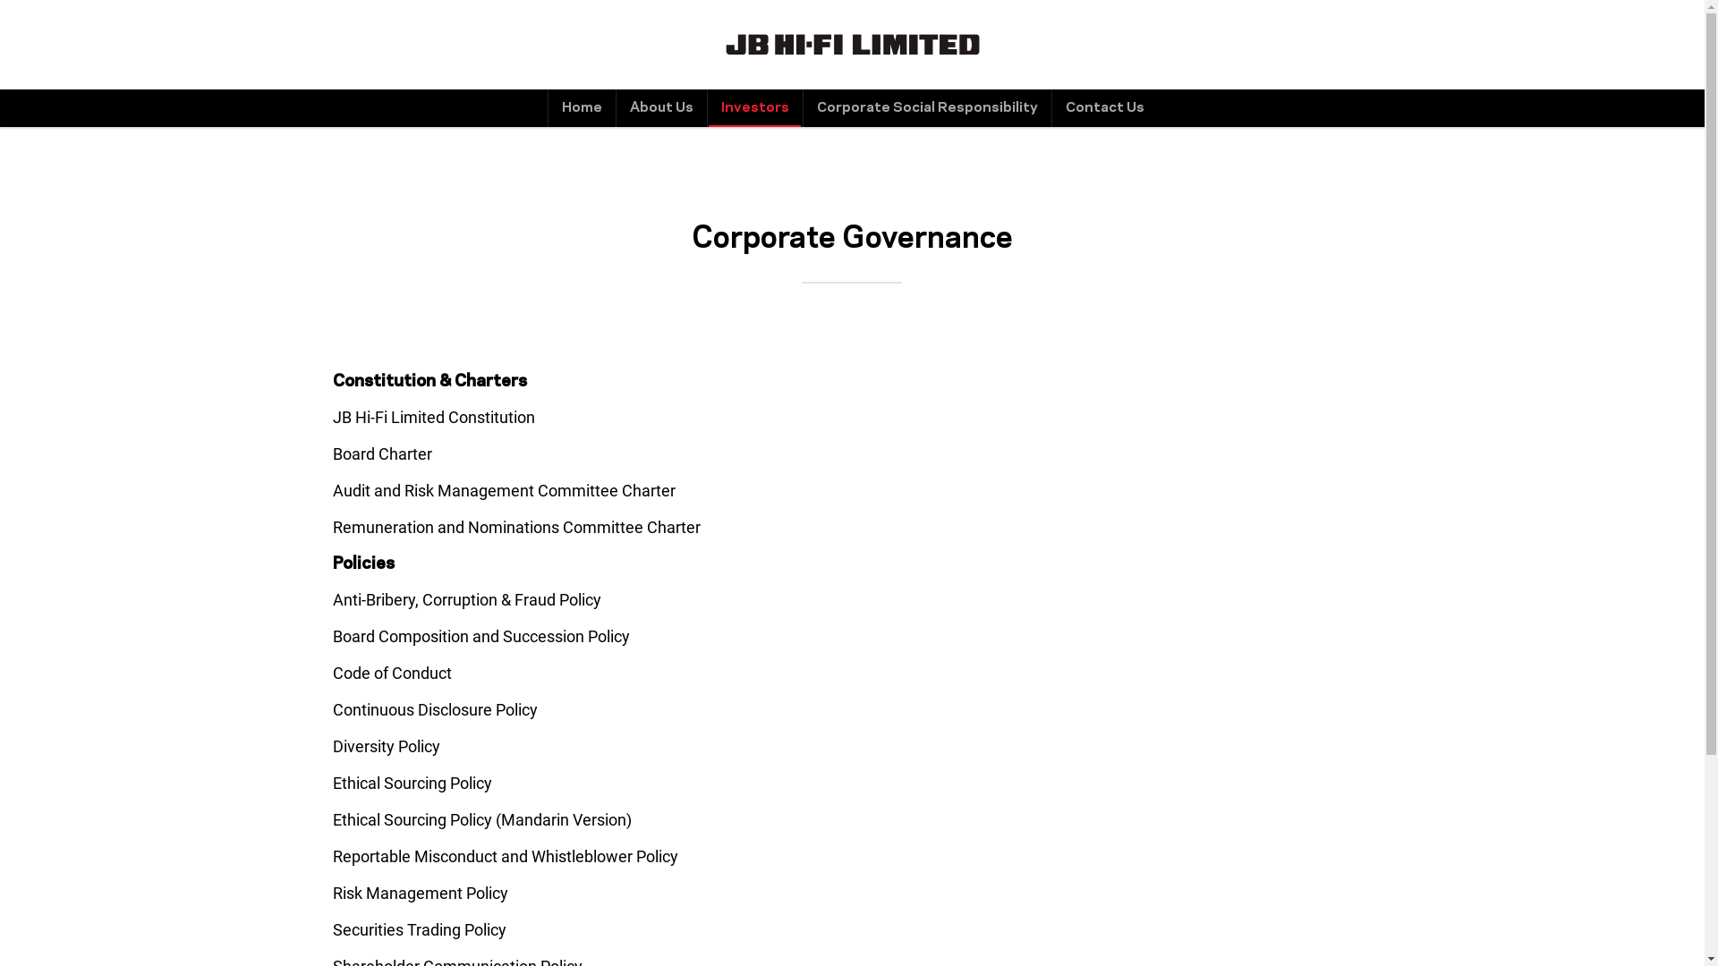  I want to click on Code of Conduct, so click(392, 673).